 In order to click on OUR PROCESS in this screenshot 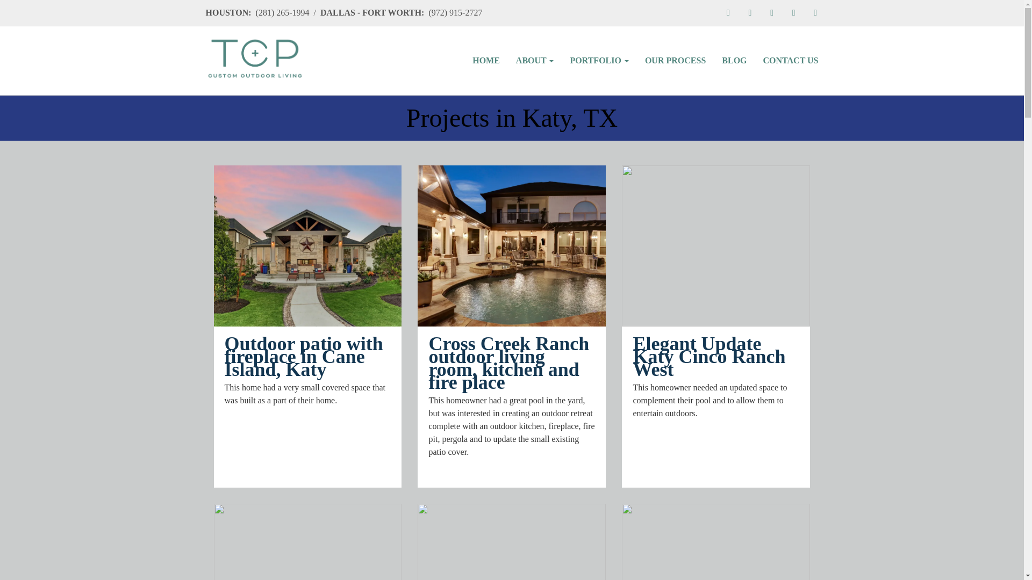, I will do `click(675, 60)`.